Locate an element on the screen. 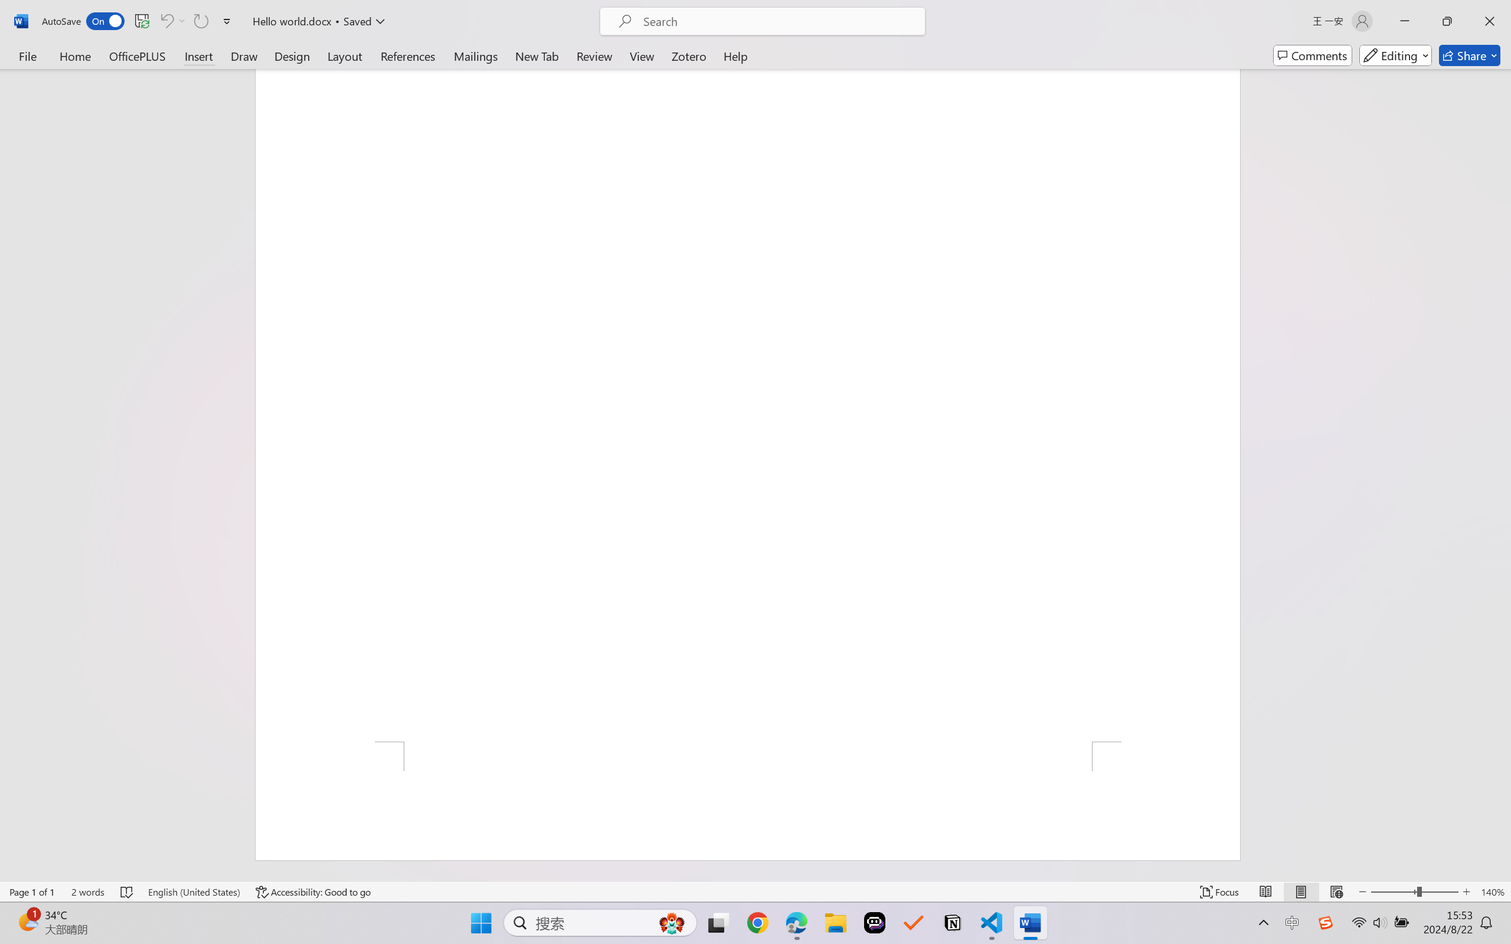  Page Number Page 1 of 1 is located at coordinates (32, 892).